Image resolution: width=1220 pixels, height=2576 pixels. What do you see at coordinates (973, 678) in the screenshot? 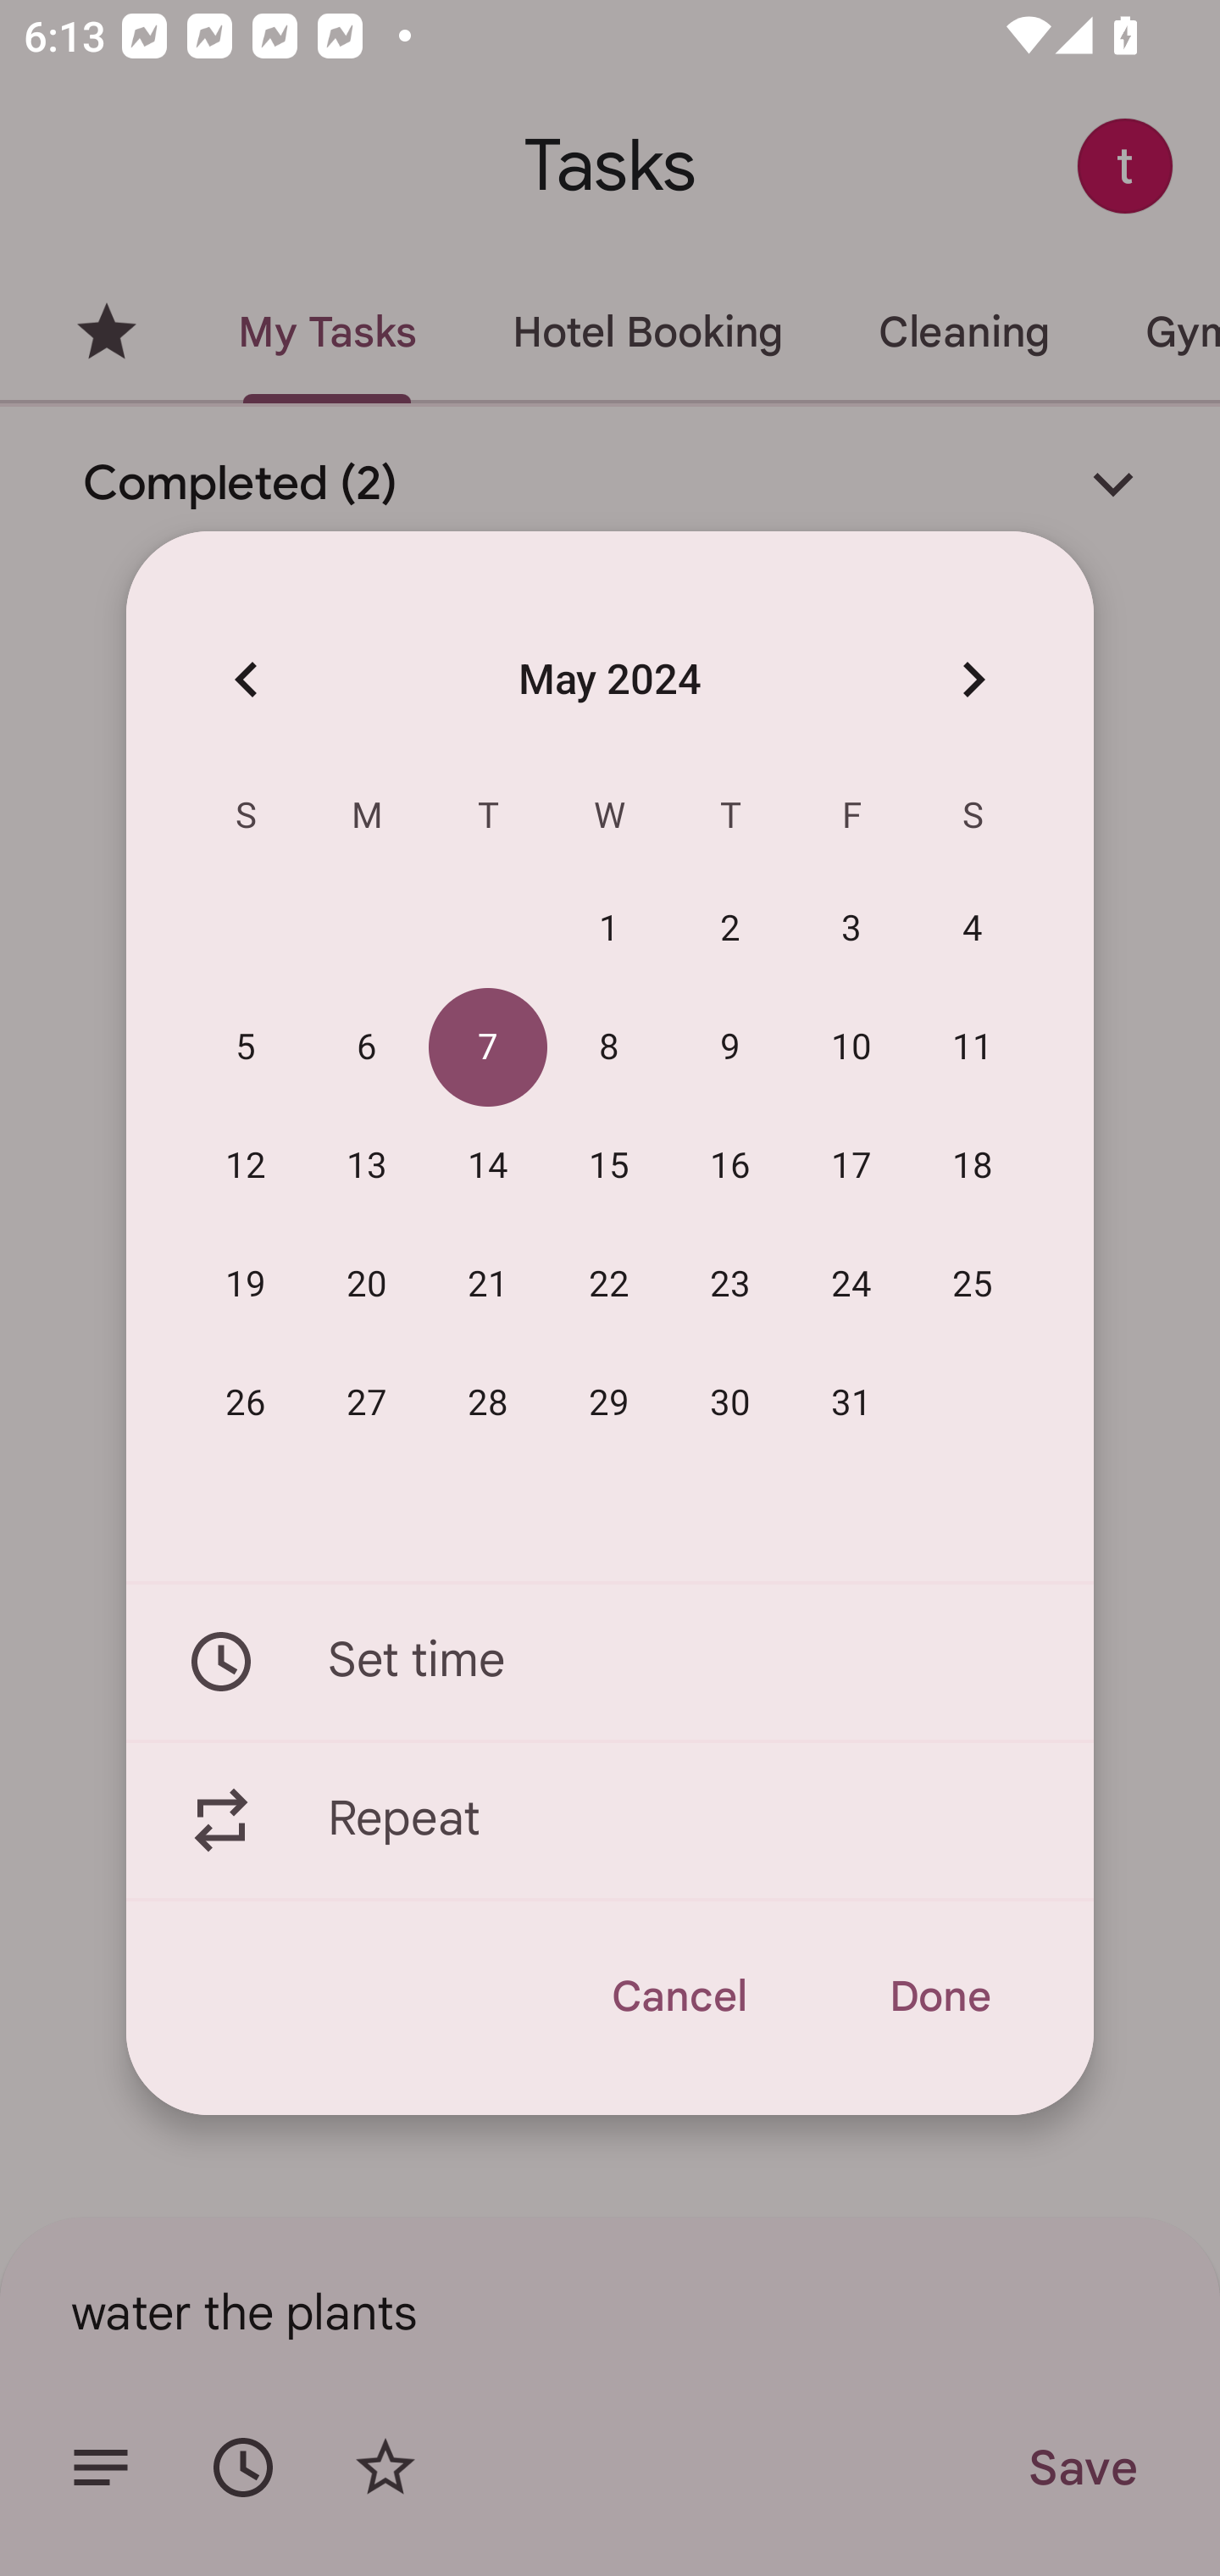
I see `Next month` at bounding box center [973, 678].